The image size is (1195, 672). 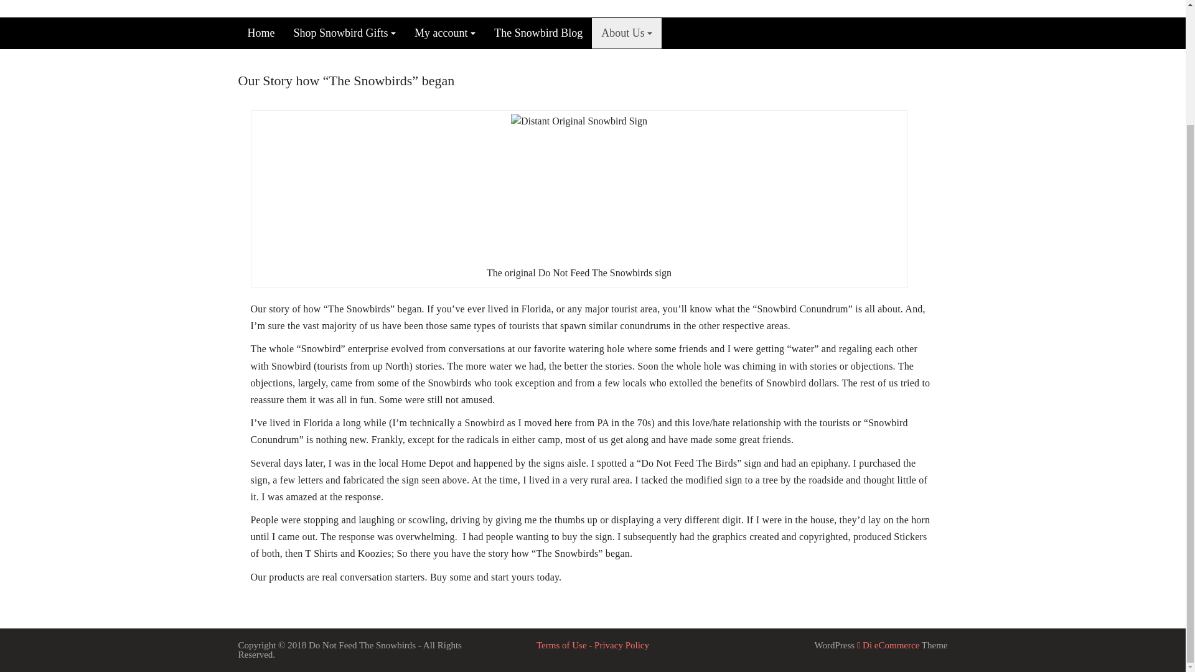 What do you see at coordinates (344, 33) in the screenshot?
I see `Shop Snowbird Gifts` at bounding box center [344, 33].